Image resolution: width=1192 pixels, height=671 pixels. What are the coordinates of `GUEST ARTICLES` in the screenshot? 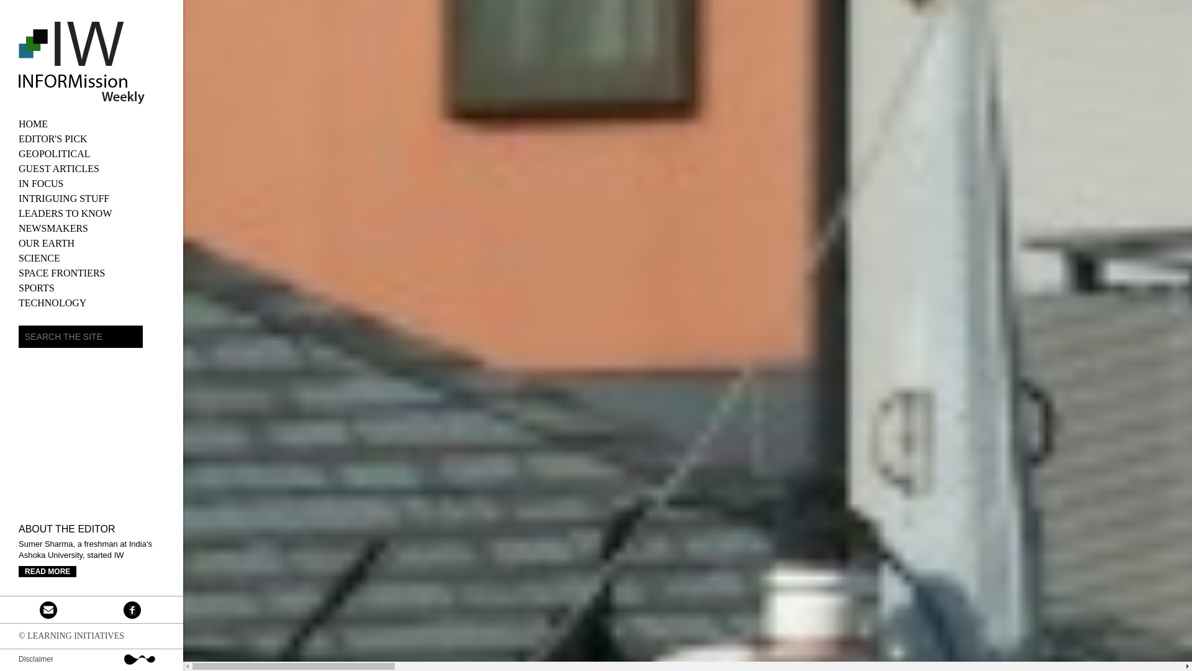 It's located at (91, 169).